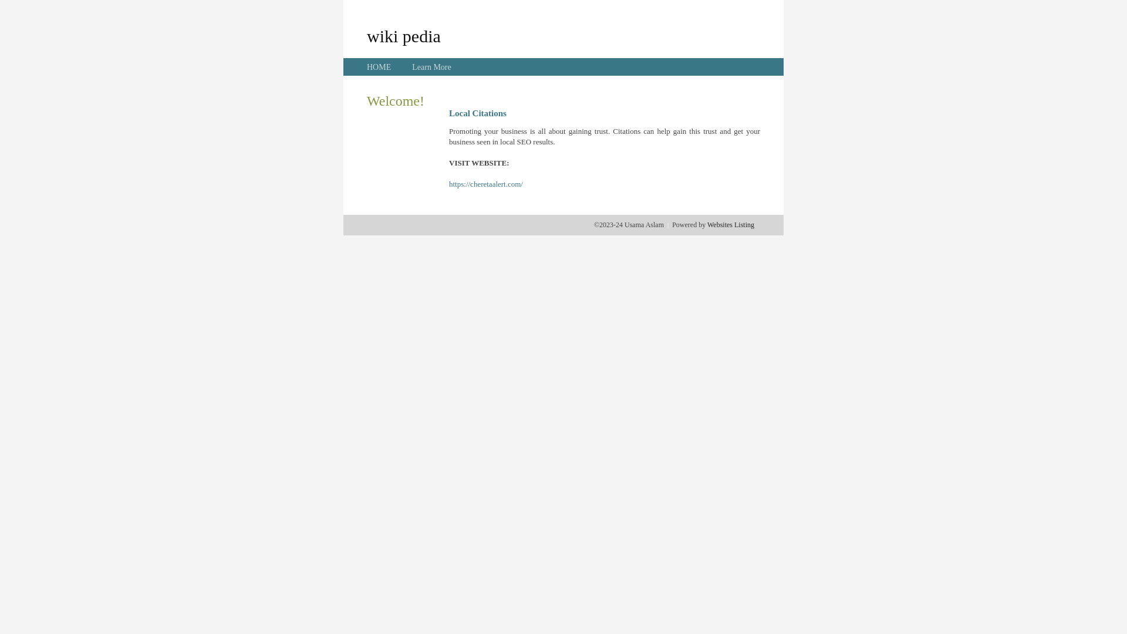 The image size is (1127, 634). What do you see at coordinates (486, 184) in the screenshot?
I see `https://cheretaalert.com/` at bounding box center [486, 184].